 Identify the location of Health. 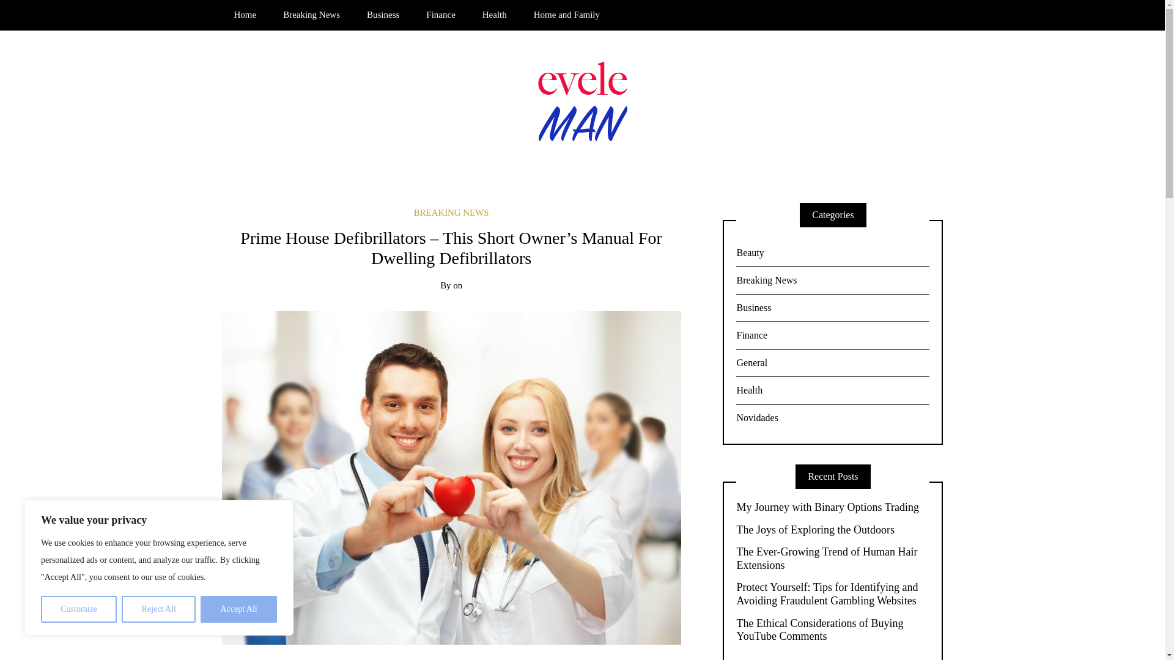
(494, 15).